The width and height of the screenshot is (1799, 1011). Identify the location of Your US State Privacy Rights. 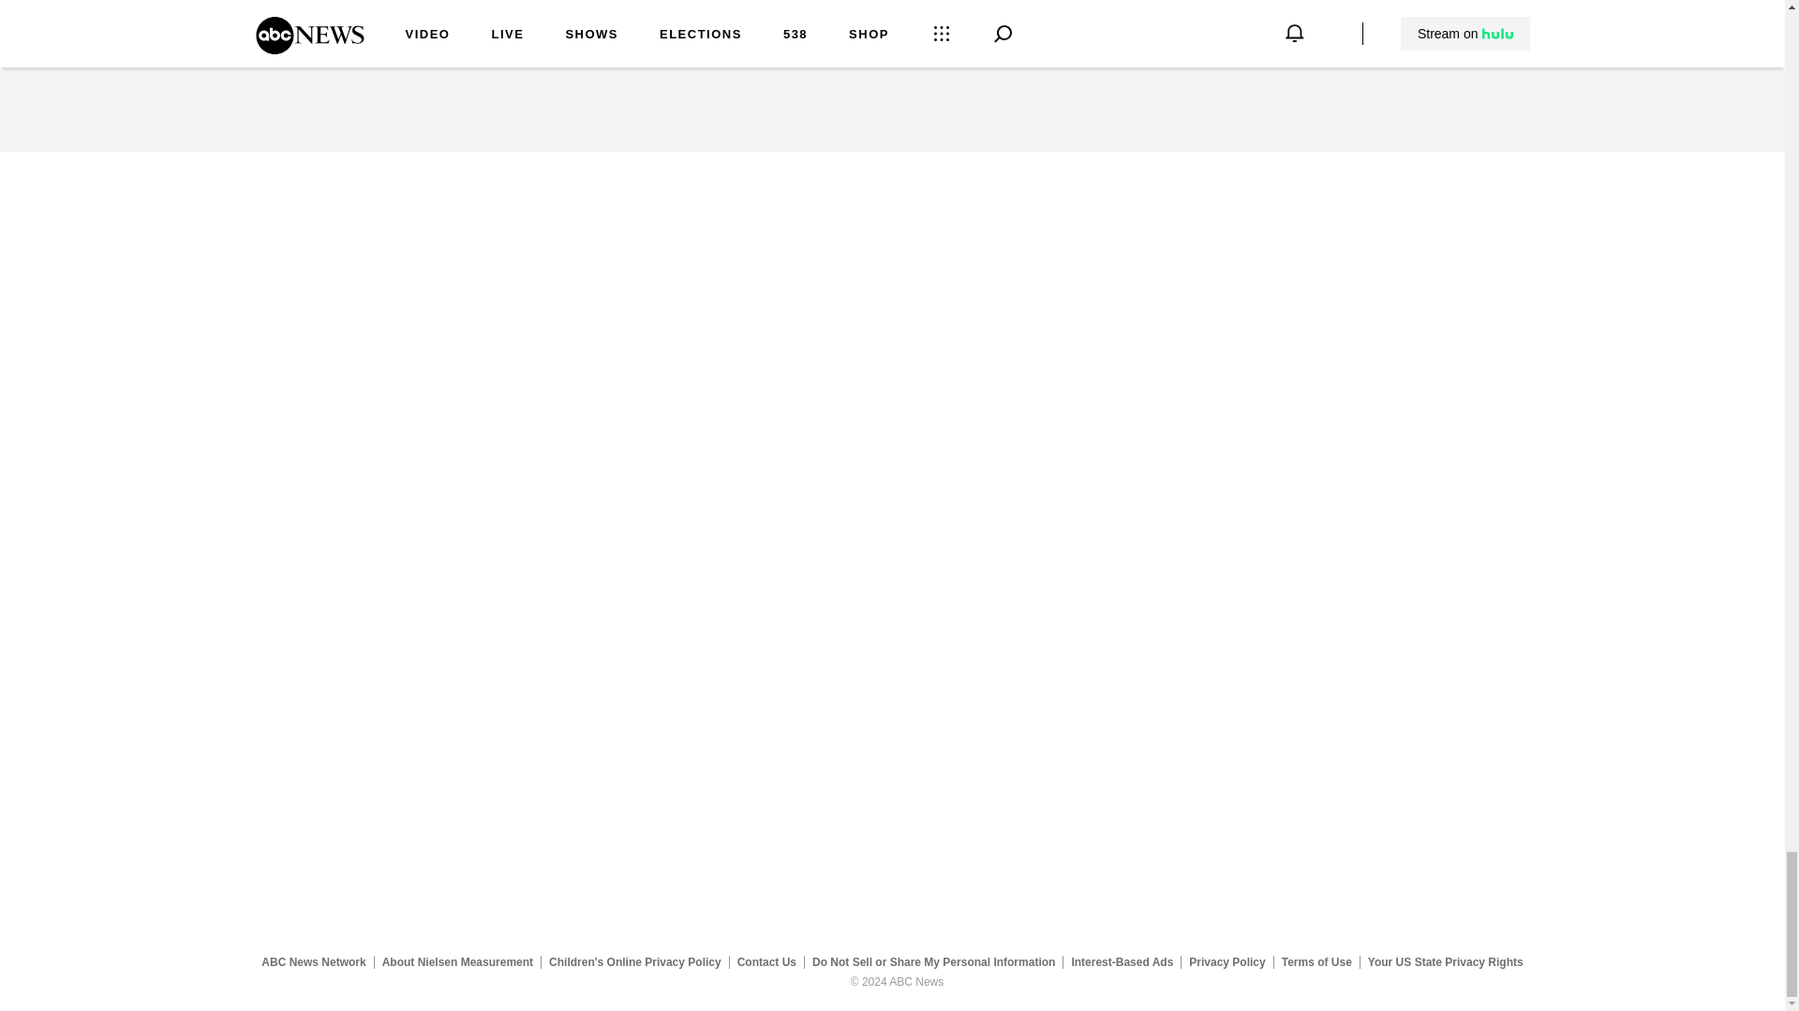
(1445, 961).